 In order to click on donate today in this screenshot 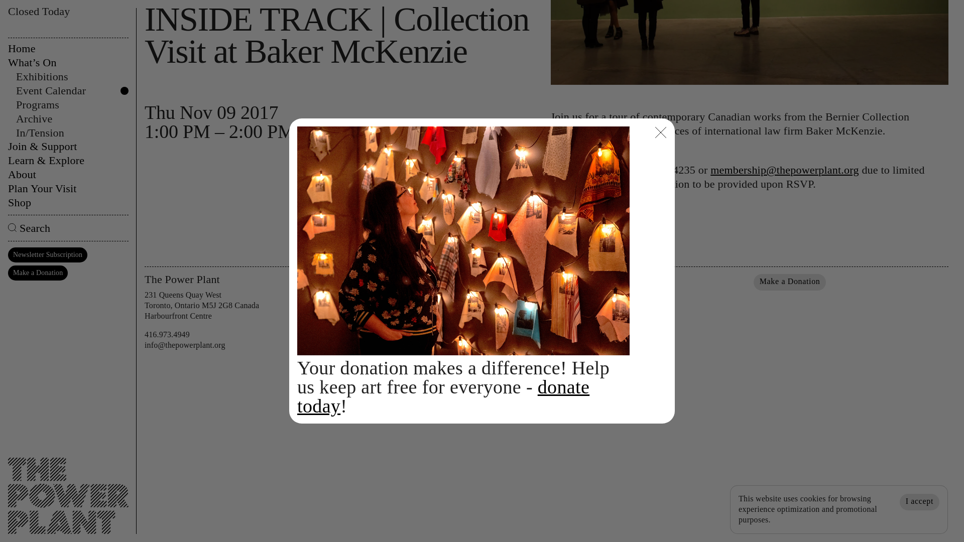, I will do `click(443, 195)`.